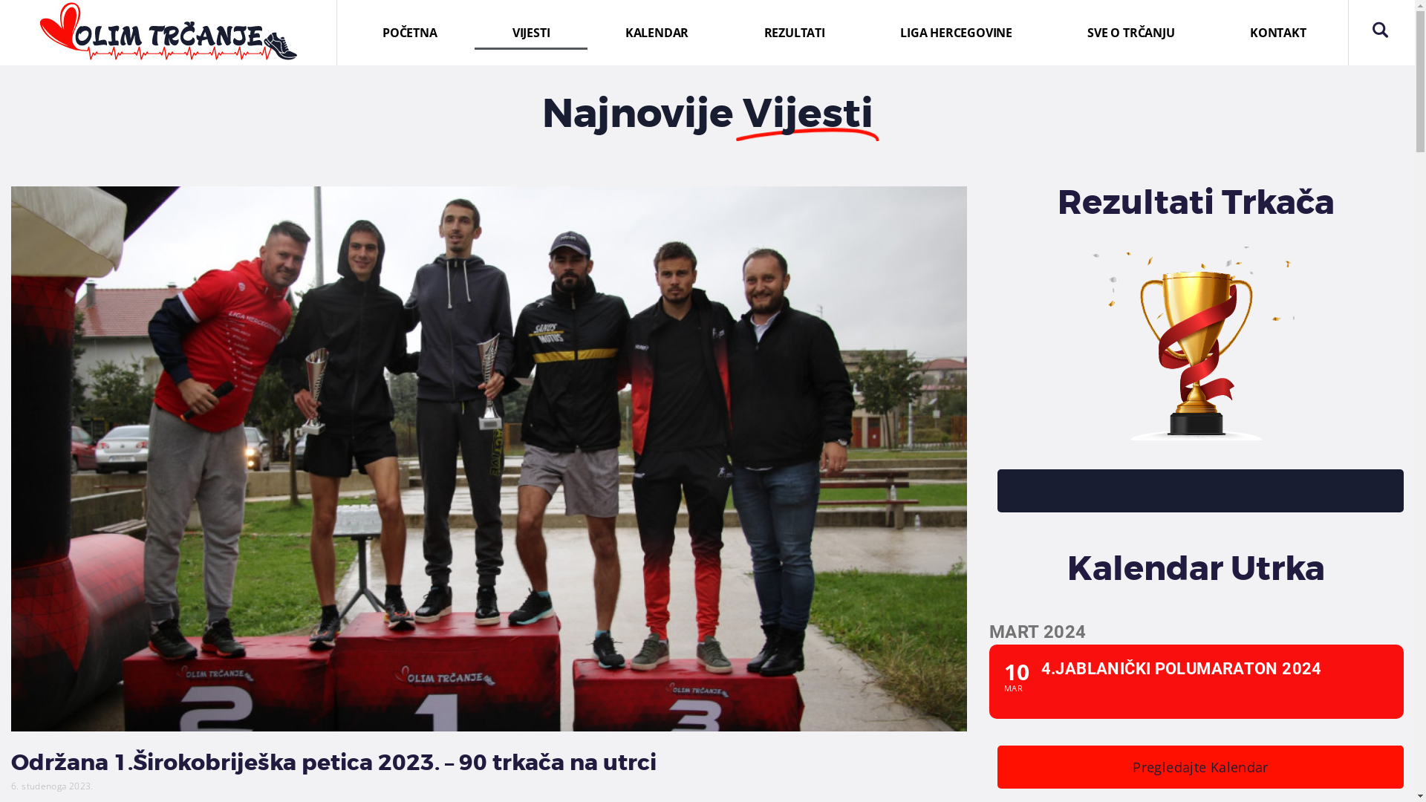 The width and height of the screenshot is (1426, 802). What do you see at coordinates (531, 33) in the screenshot?
I see `VIJESTI` at bounding box center [531, 33].